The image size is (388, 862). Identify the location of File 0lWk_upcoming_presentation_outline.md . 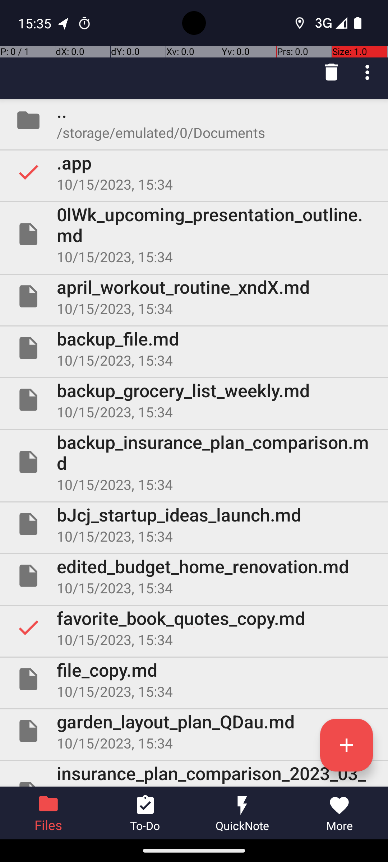
(194, 234).